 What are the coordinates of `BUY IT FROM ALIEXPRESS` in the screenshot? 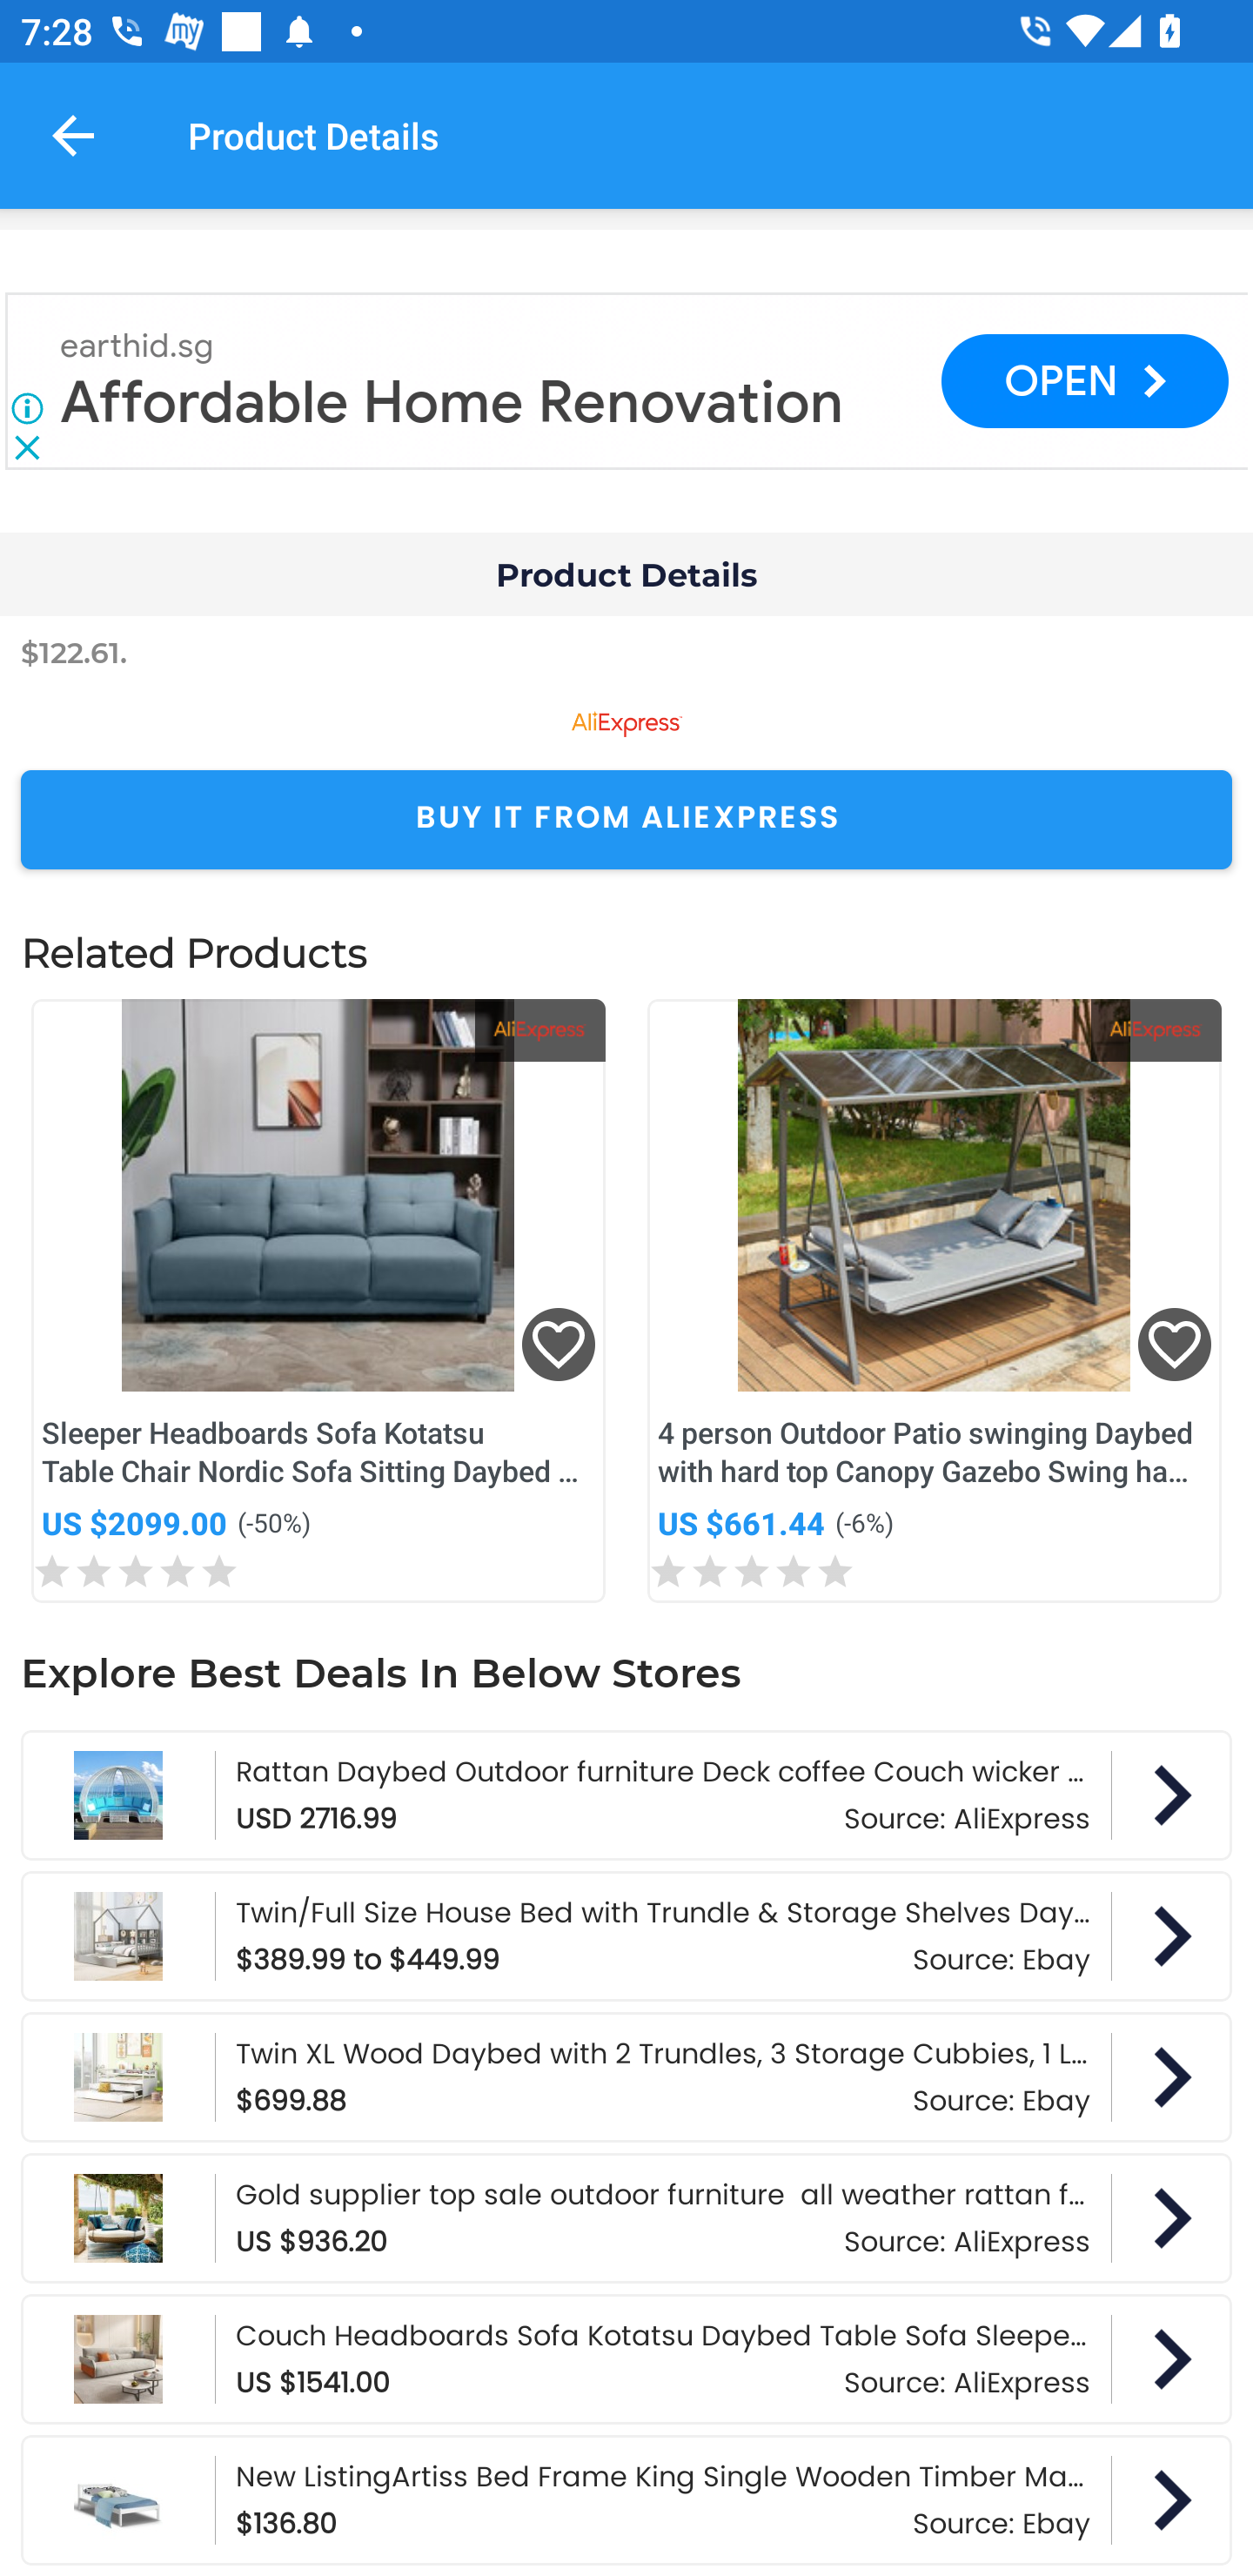 It's located at (626, 820).